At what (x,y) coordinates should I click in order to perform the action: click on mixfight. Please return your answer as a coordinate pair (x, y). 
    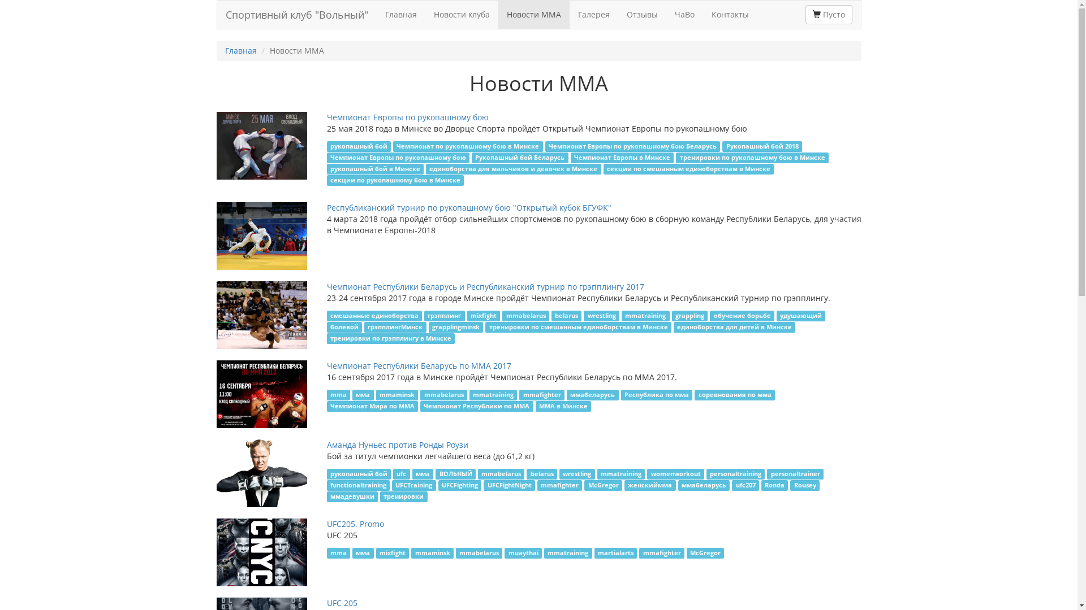
    Looking at the image, I should click on (393, 554).